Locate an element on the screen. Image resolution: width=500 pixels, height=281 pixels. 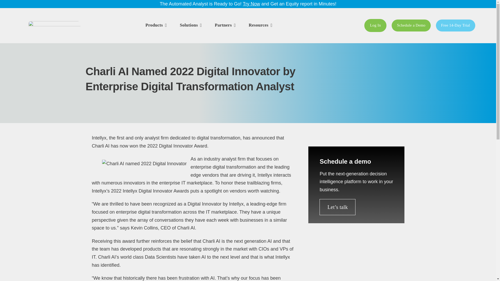
Try Now is located at coordinates (251, 4).